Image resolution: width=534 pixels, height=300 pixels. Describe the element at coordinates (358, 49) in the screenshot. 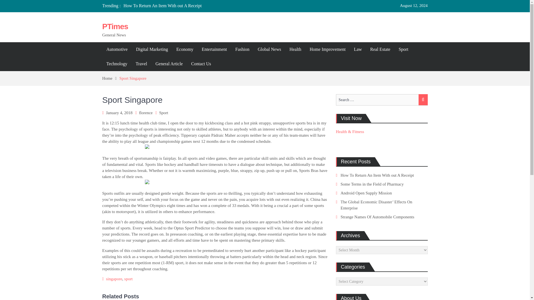

I see `Law` at that location.